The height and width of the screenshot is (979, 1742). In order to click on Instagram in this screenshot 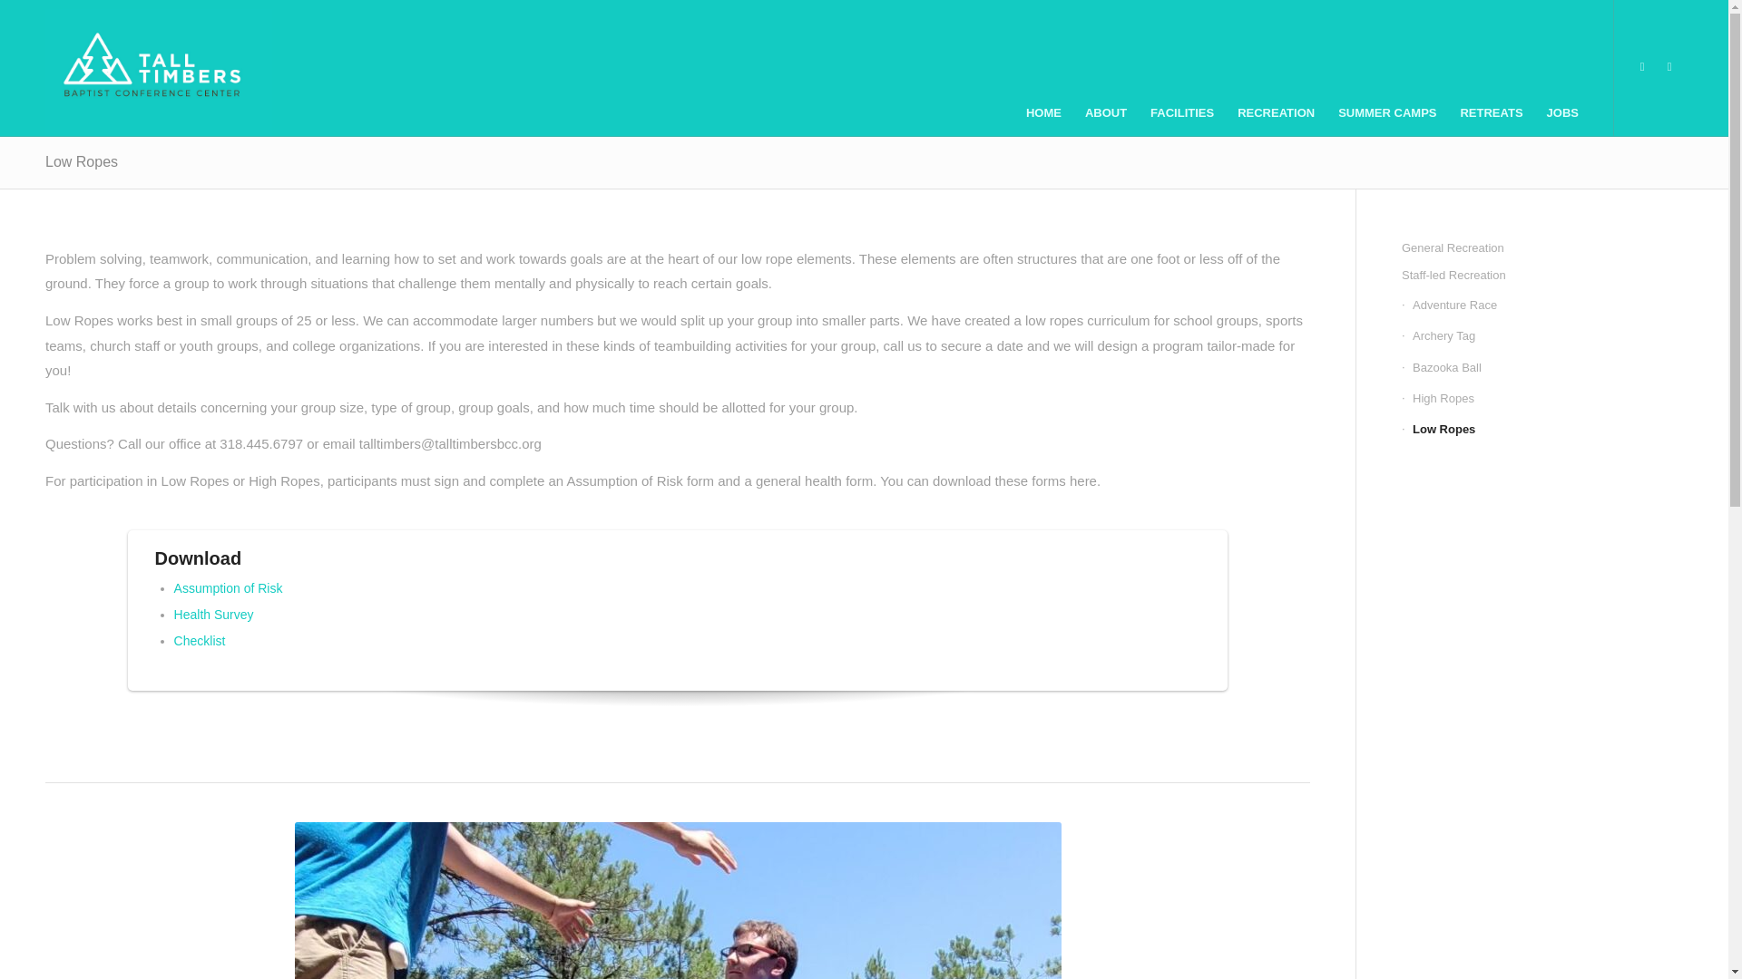, I will do `click(1642, 67)`.